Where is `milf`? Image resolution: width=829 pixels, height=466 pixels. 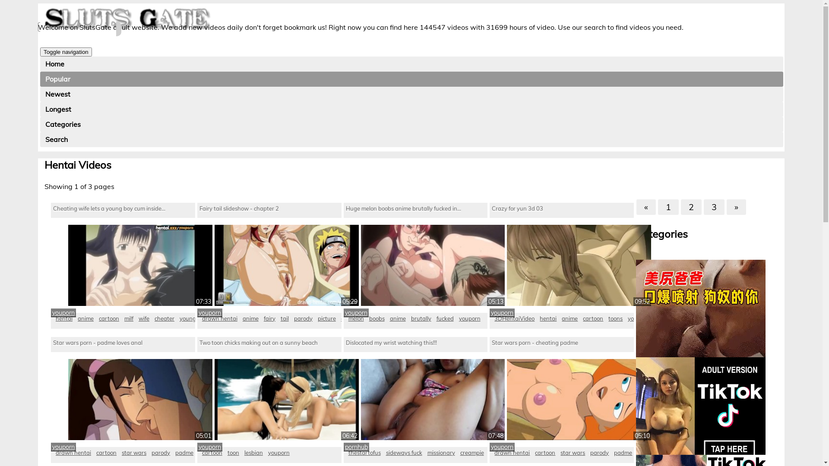
milf is located at coordinates (129, 318).